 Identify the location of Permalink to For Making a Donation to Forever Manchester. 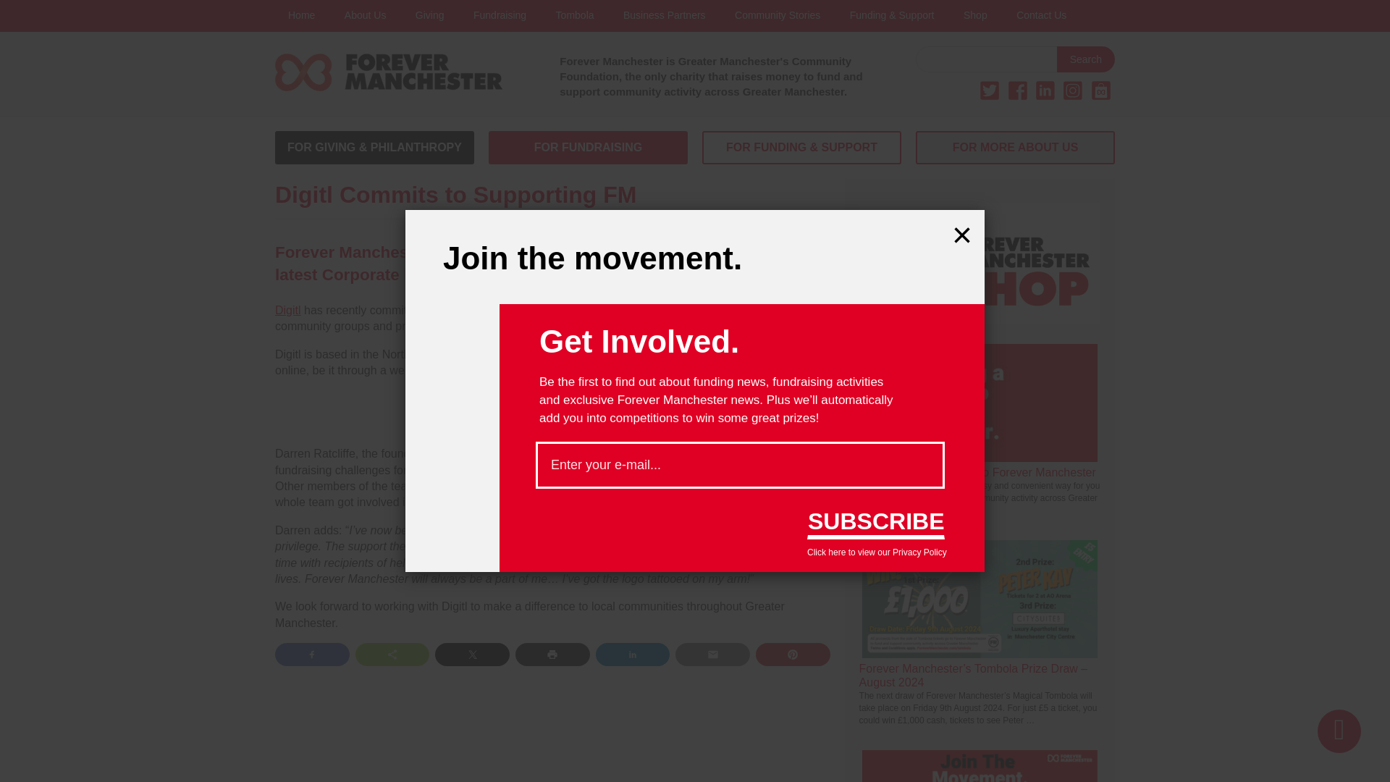
(977, 472).